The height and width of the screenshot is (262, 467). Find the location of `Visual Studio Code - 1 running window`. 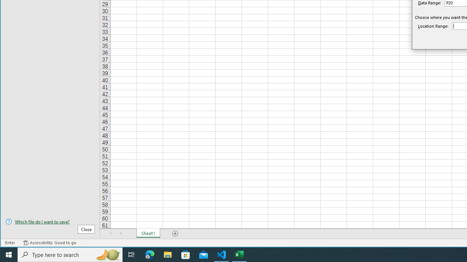

Visual Studio Code - 1 running window is located at coordinates (221, 255).